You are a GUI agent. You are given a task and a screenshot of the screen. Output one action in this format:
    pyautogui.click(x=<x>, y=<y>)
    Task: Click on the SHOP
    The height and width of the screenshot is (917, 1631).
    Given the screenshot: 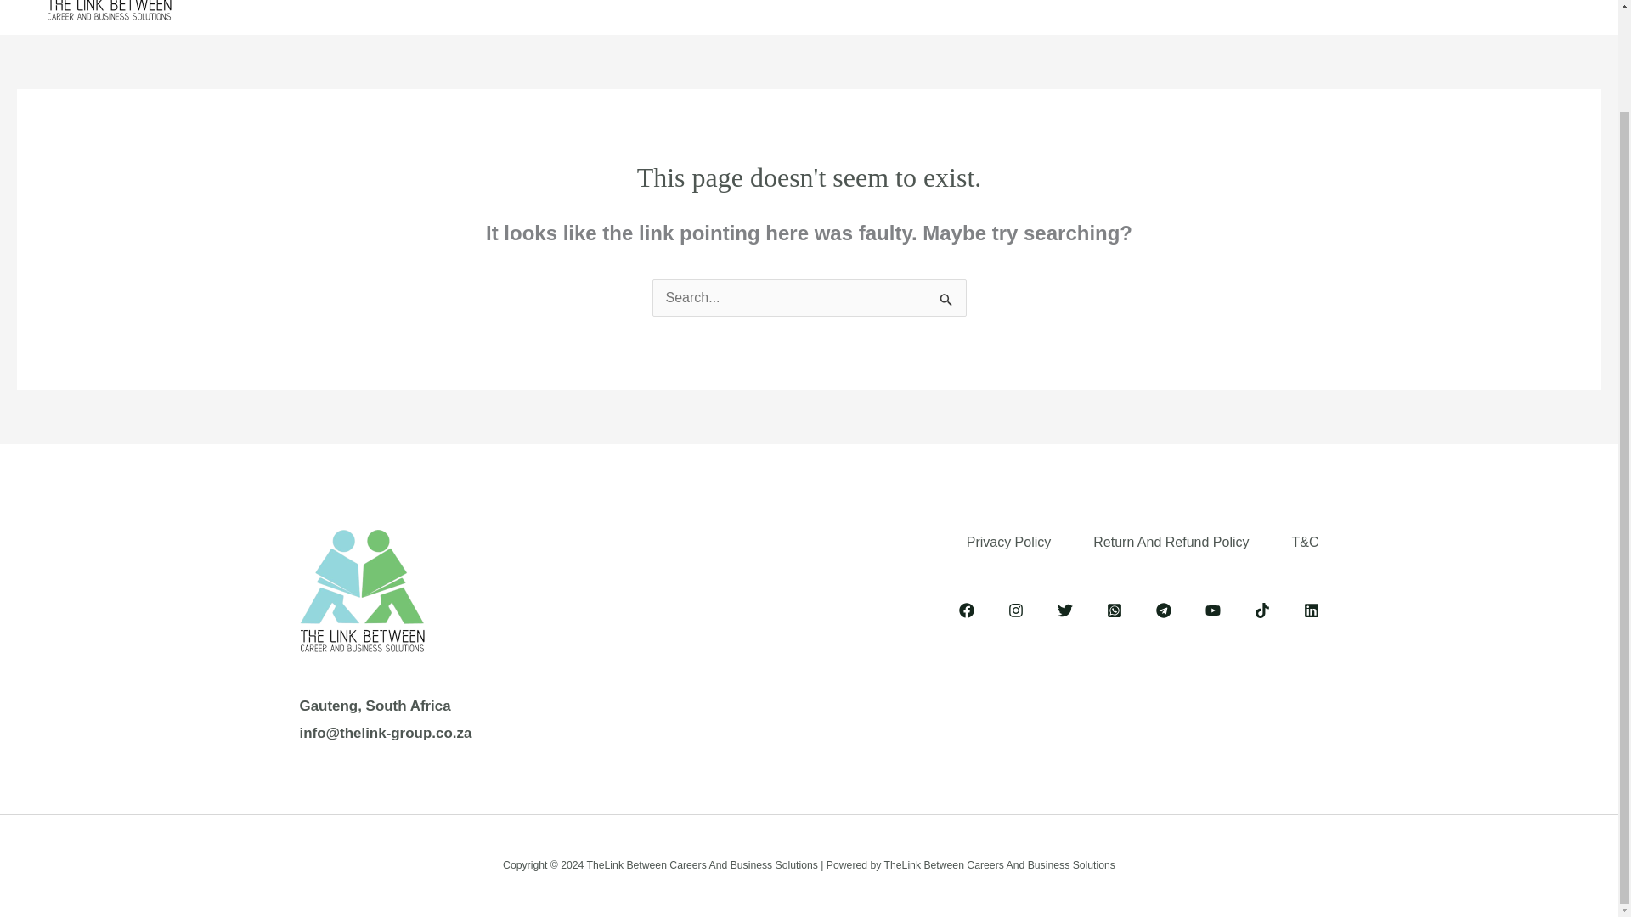 What is the action you would take?
    pyautogui.click(x=1028, y=5)
    